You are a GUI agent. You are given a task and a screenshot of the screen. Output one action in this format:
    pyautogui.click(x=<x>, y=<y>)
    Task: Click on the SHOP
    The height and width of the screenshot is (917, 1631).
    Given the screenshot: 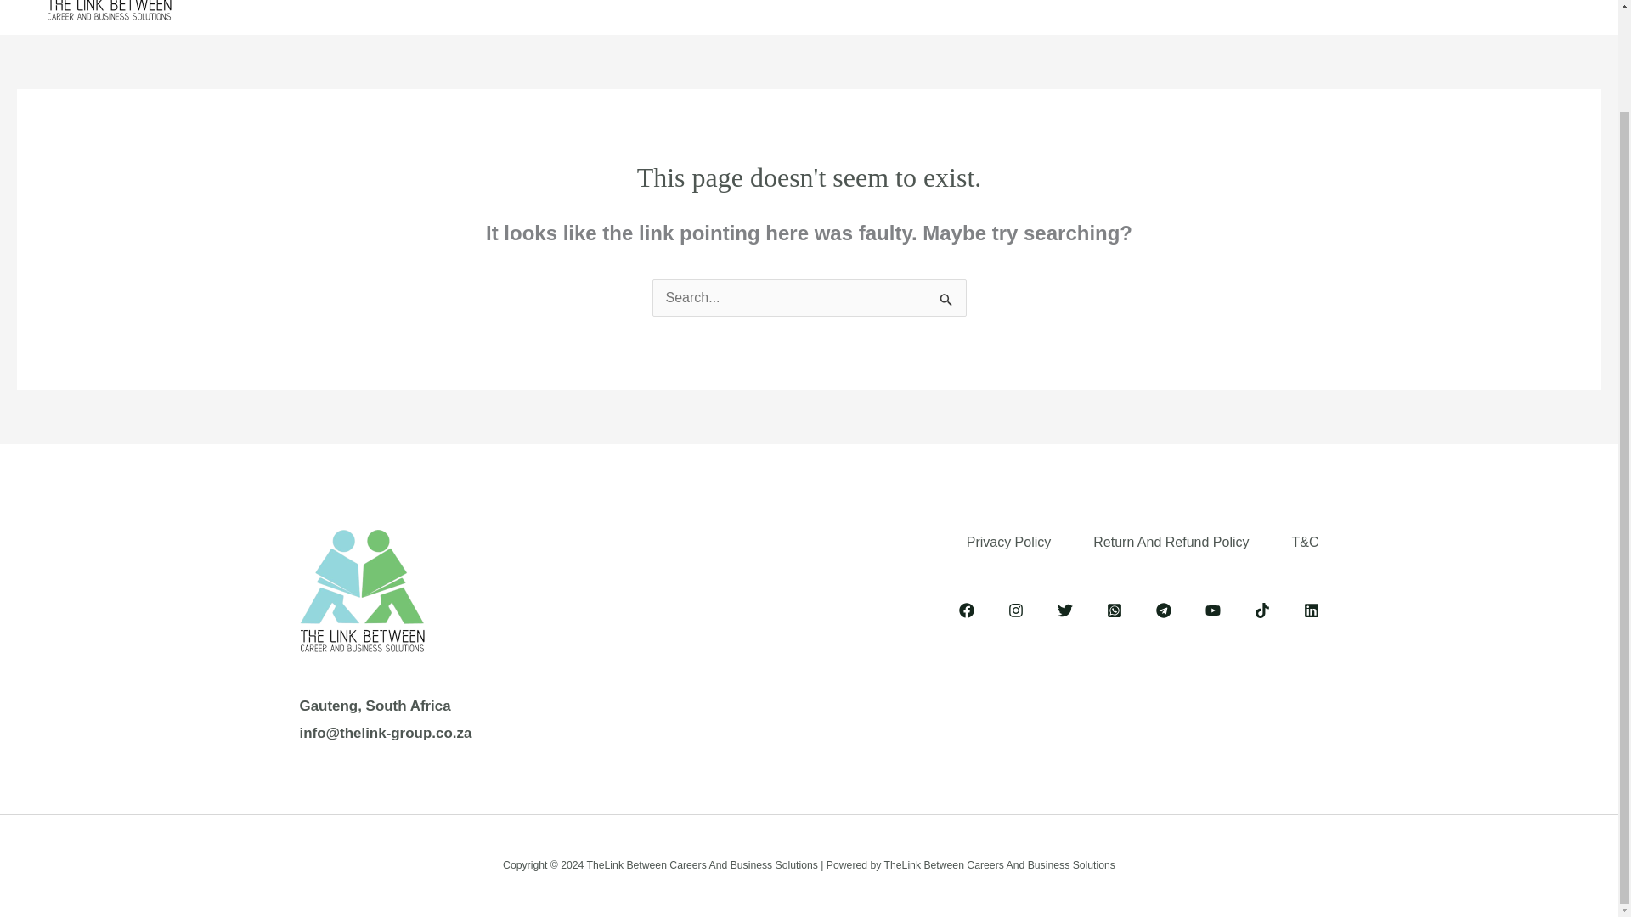 What is the action you would take?
    pyautogui.click(x=1028, y=5)
    